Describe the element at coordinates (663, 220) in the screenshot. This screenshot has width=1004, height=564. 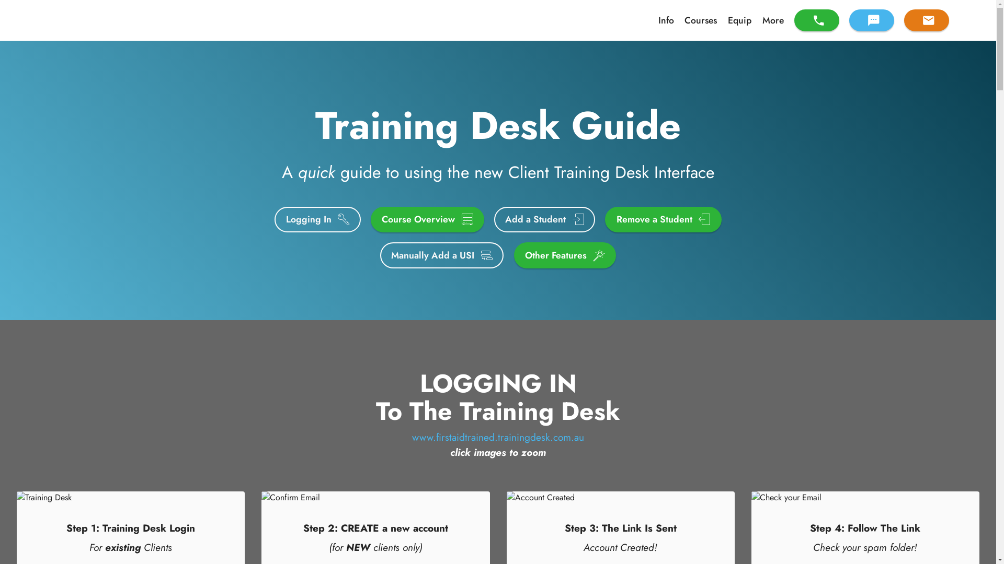
I see `Remove a Student` at that location.